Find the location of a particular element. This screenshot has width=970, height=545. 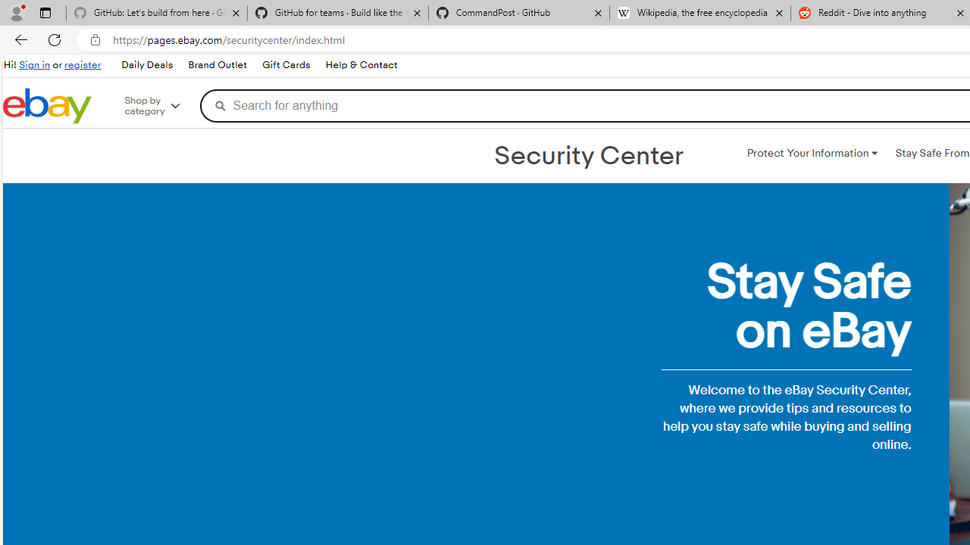

Wikipedia, the free encyclopedia is located at coordinates (700, 14).